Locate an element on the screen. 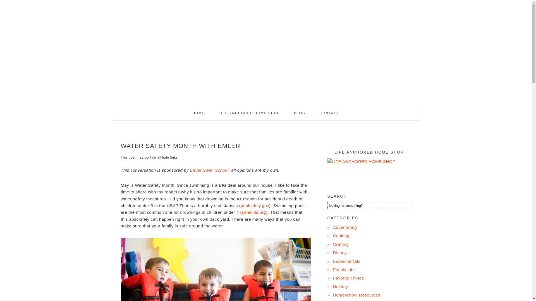 This screenshot has width=536, height=301. Homeschool Resources is located at coordinates (356, 295).